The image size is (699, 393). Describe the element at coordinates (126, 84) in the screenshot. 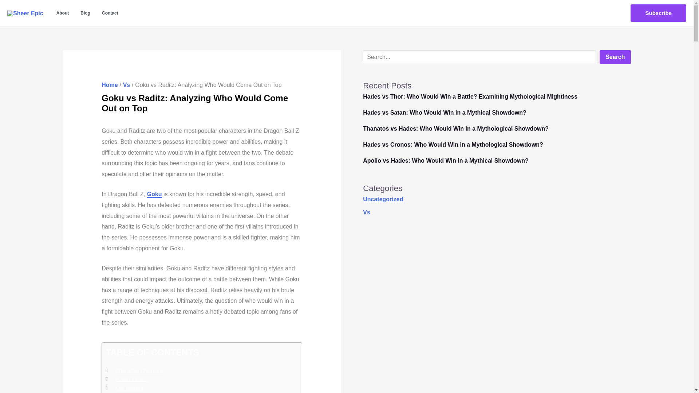

I see `Vs` at that location.